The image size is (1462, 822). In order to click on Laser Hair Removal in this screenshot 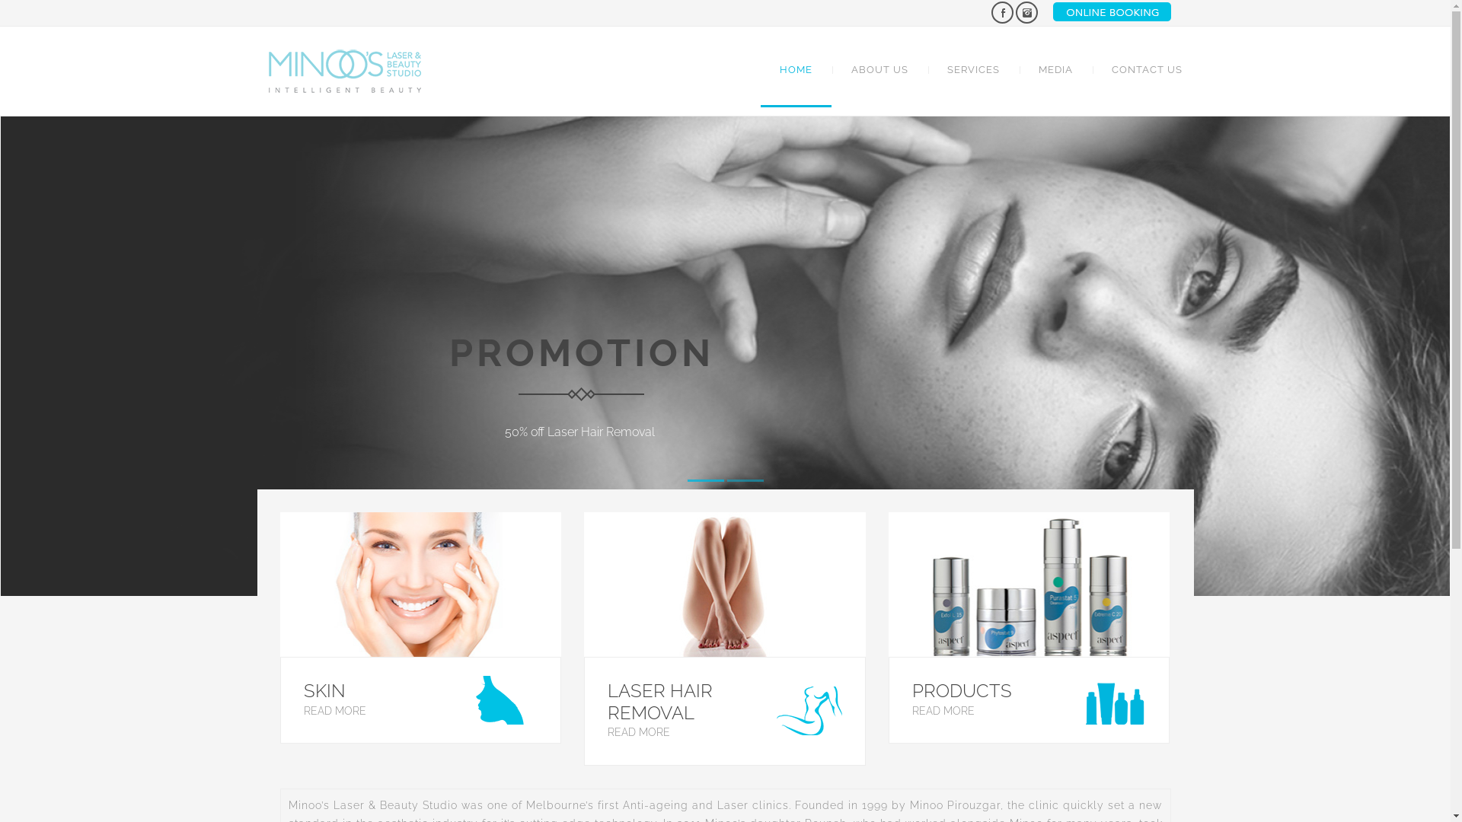, I will do `click(725, 585)`.